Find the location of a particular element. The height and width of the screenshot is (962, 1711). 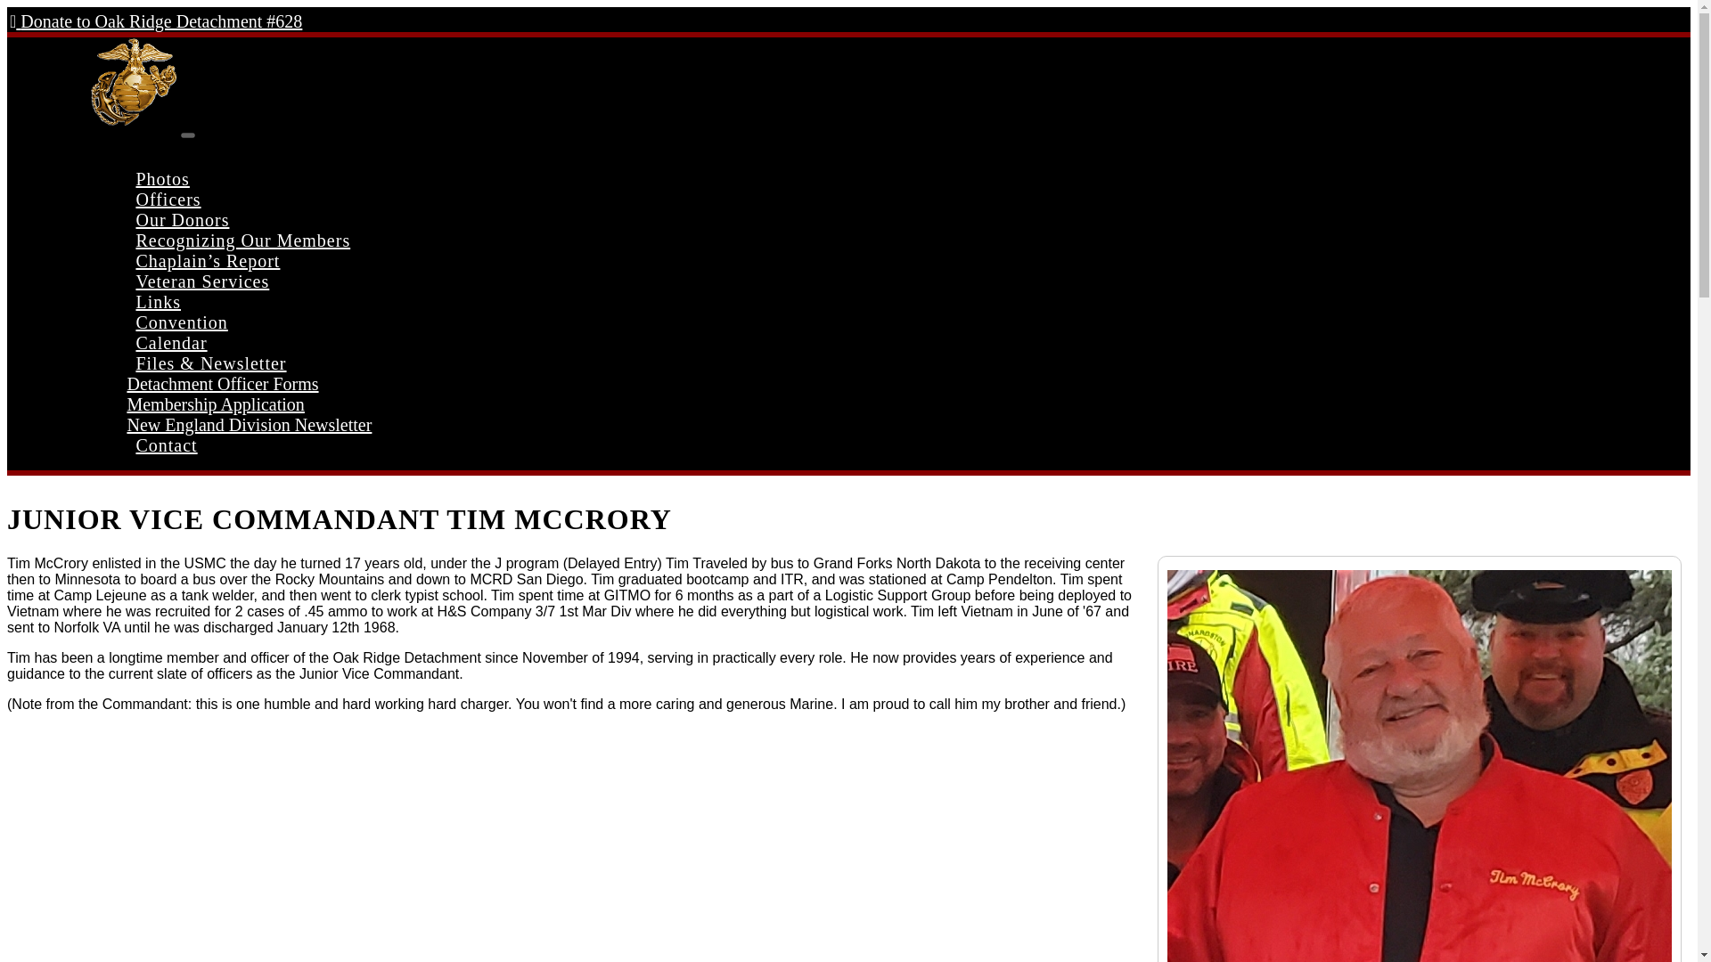

Membership Application is located at coordinates (216, 404).